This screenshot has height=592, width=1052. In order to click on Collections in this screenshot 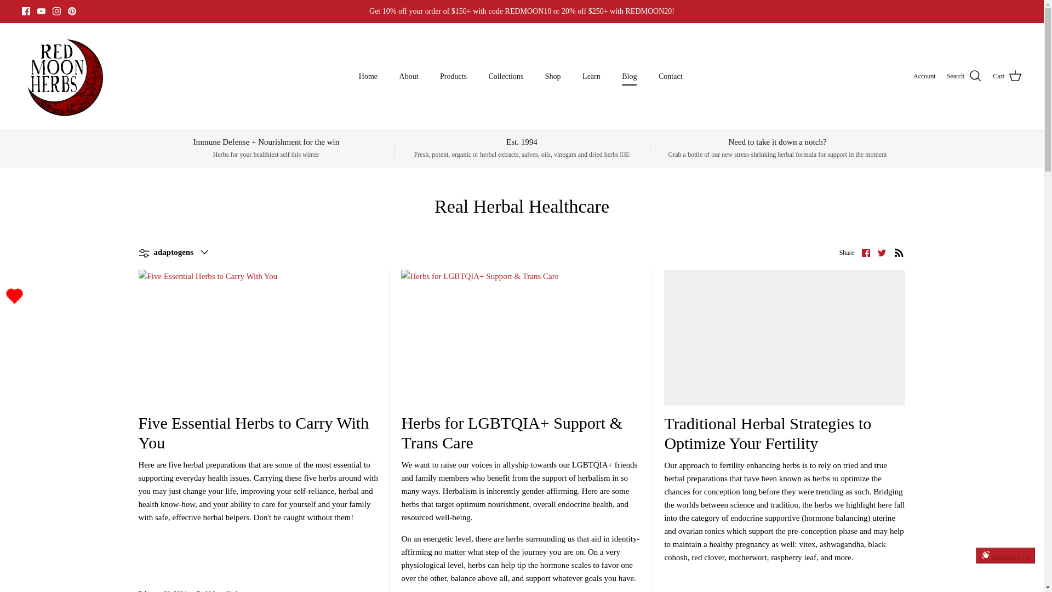, I will do `click(506, 76)`.